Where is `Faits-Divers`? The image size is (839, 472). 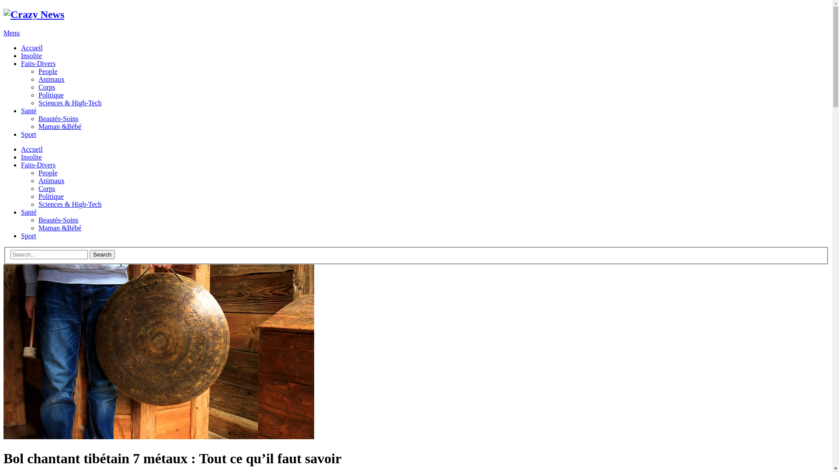
Faits-Divers is located at coordinates (38, 64).